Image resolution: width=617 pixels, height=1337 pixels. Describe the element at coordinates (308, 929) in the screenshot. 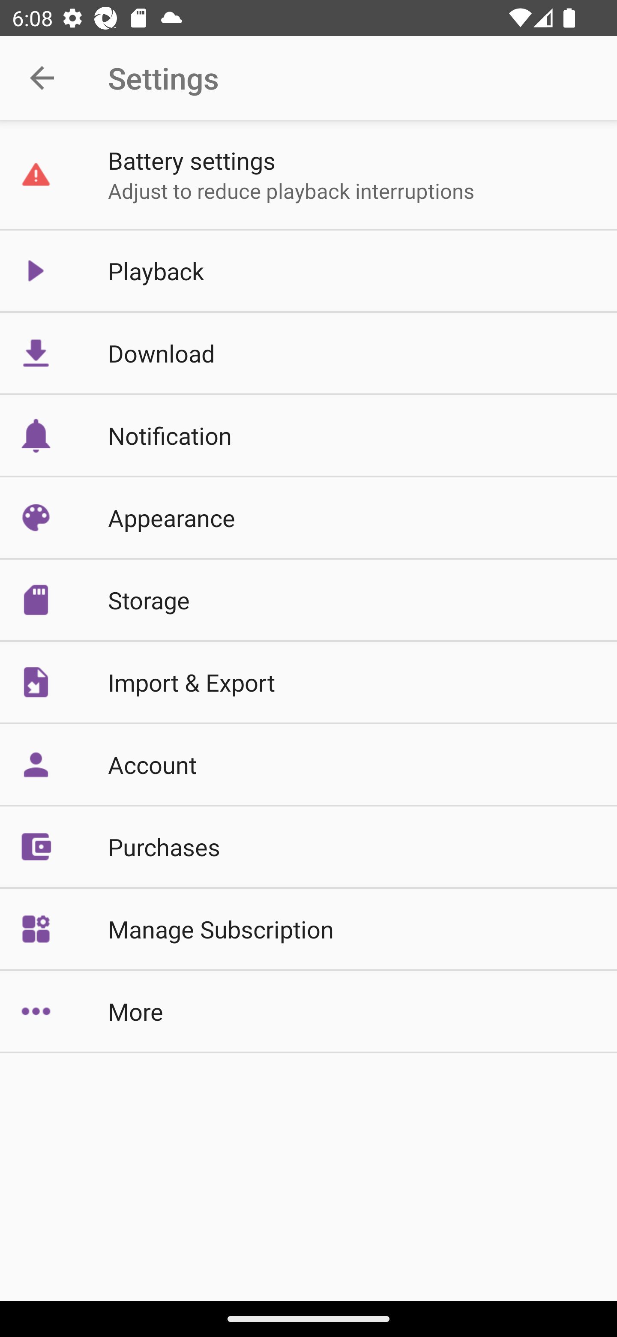

I see `Manage Subscription` at that location.